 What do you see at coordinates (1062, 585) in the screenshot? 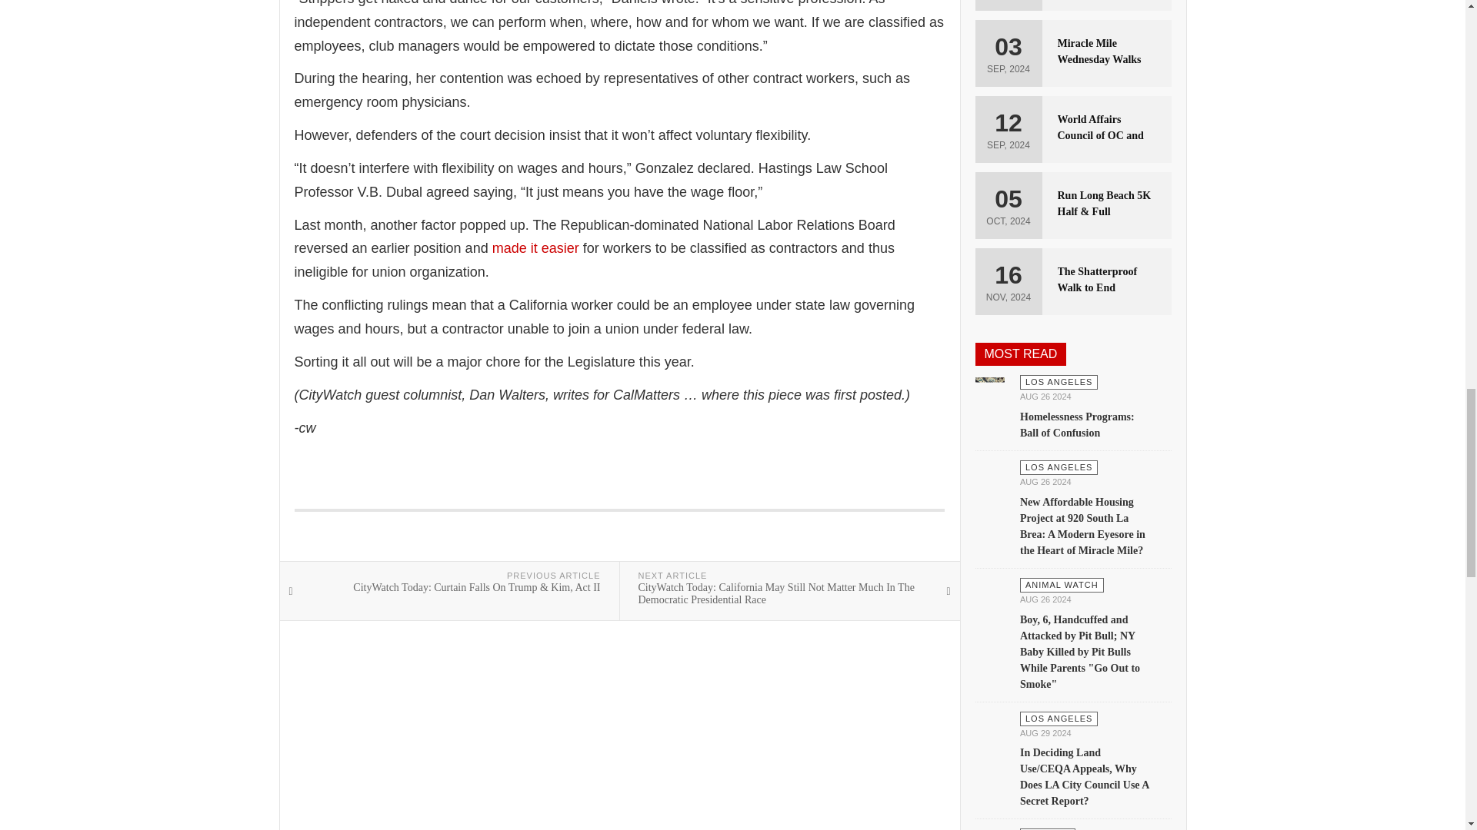
I see `Category: ` at bounding box center [1062, 585].